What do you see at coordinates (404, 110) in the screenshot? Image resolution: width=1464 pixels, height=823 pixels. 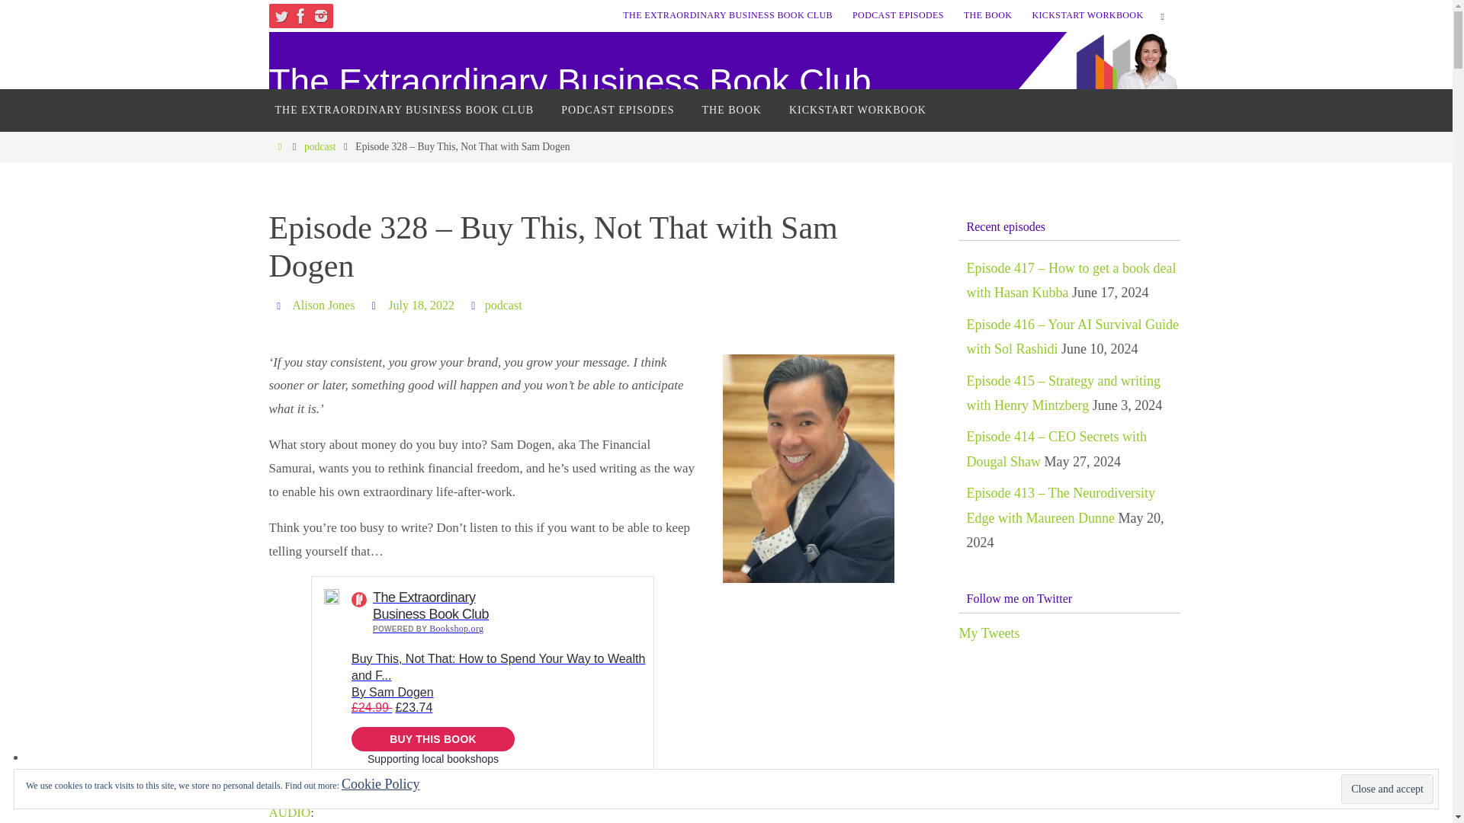 I see `THE EXTRAORDINARY BUSINESS BOOK CLUB` at bounding box center [404, 110].